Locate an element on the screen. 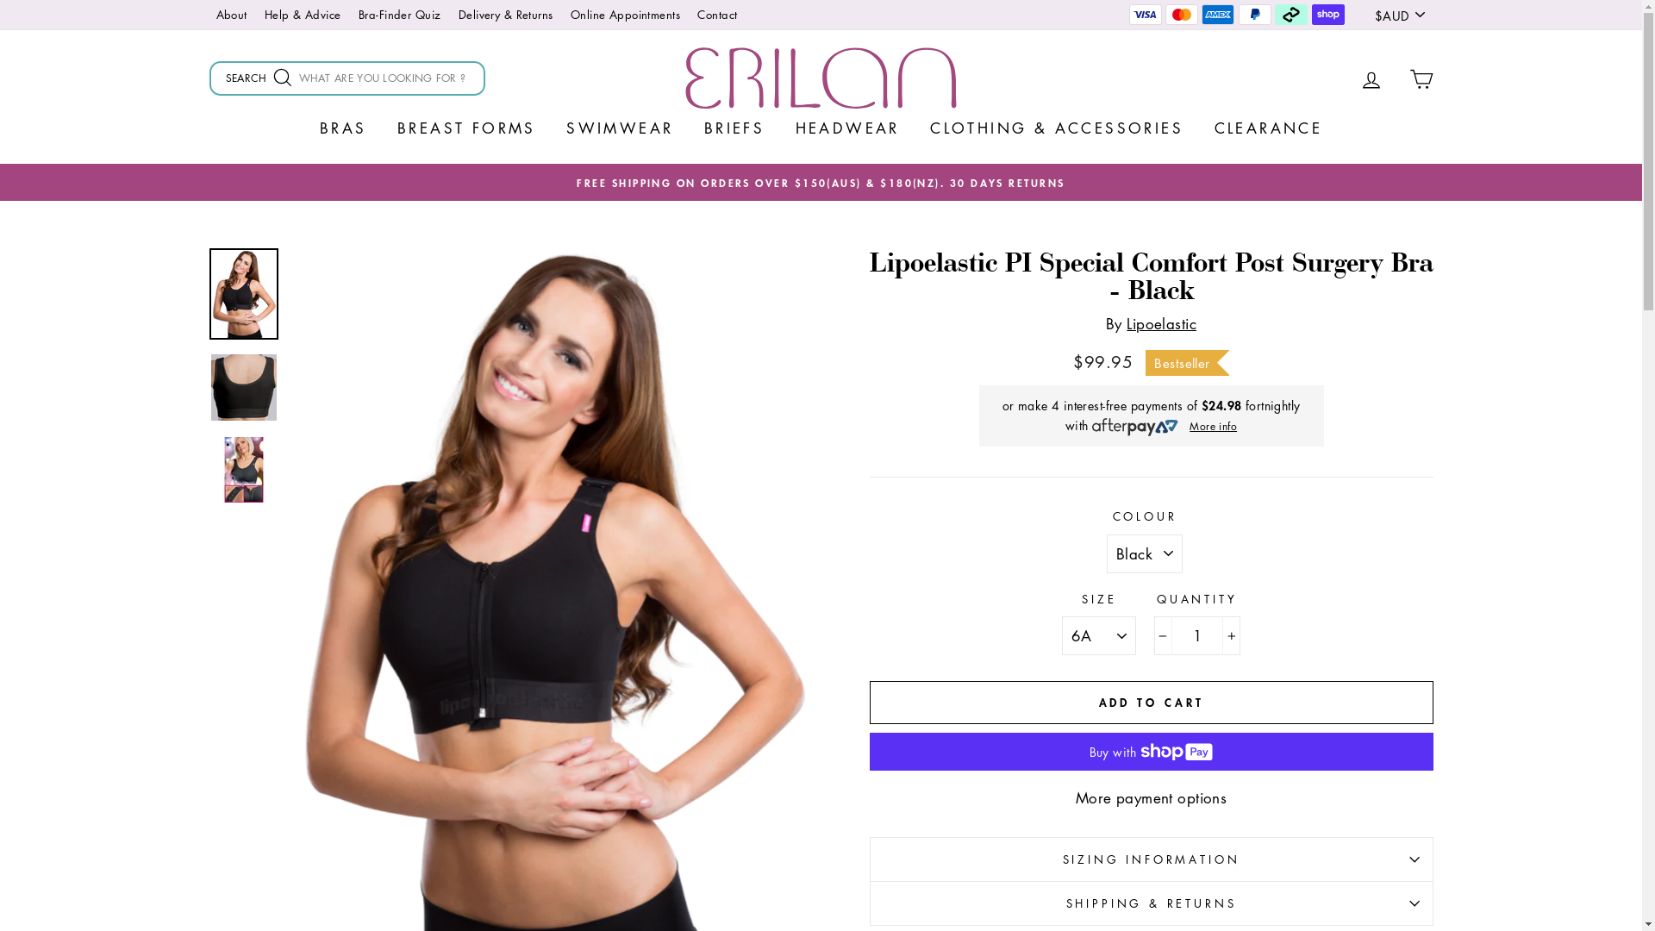  ADD TO CART is located at coordinates (1151, 703).